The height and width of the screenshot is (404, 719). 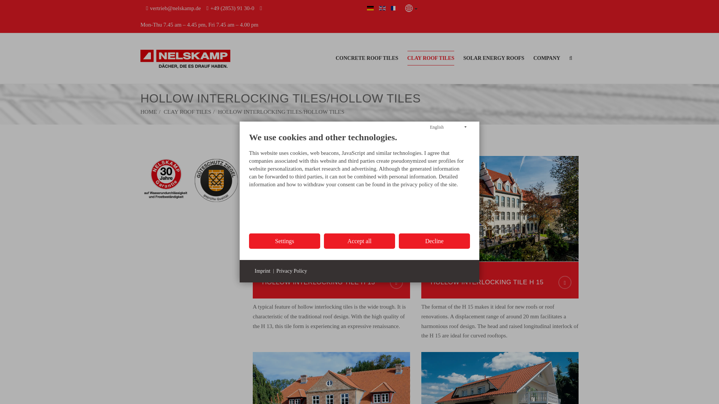 What do you see at coordinates (331, 282) in the screenshot?
I see `Hollow Interlocking Tile H 13` at bounding box center [331, 282].